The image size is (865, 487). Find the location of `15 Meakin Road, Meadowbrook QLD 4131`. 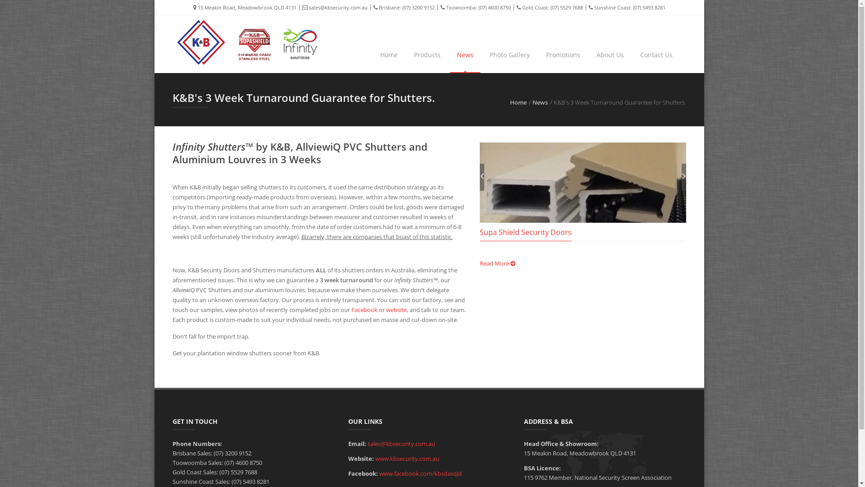

15 Meakin Road, Meadowbrook QLD 4131 is located at coordinates (244, 8).